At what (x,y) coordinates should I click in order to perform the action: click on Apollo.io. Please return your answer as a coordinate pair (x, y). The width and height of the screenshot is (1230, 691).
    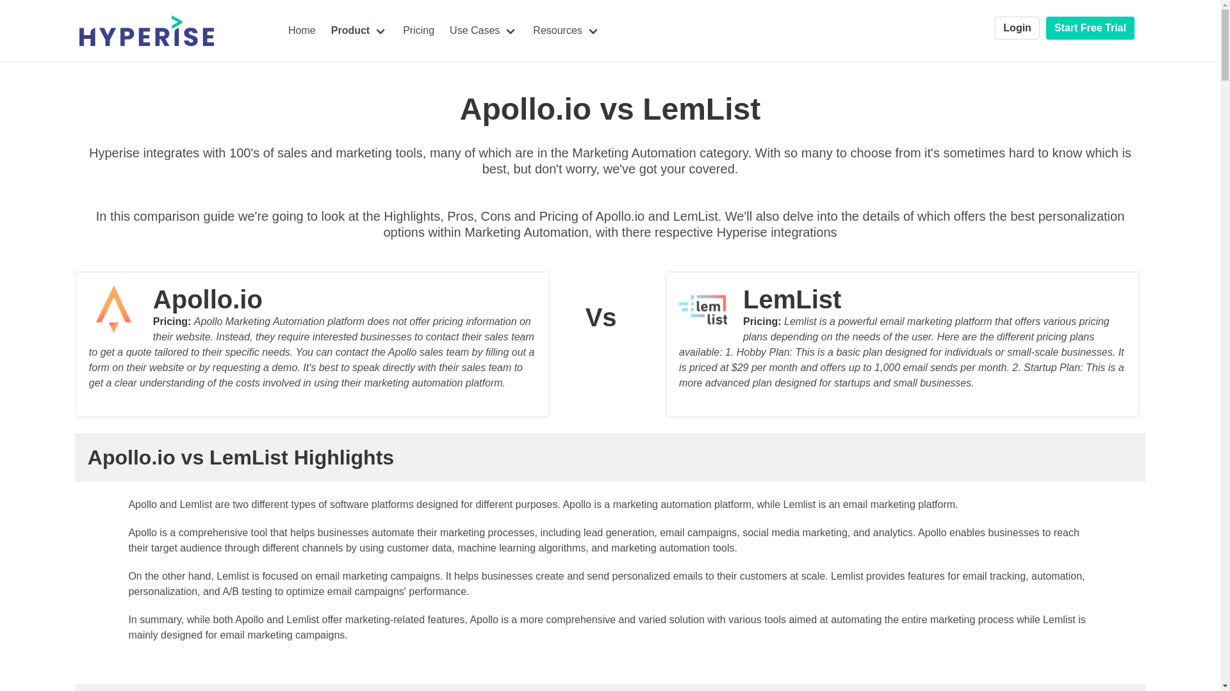
    Looking at the image, I should click on (311, 306).